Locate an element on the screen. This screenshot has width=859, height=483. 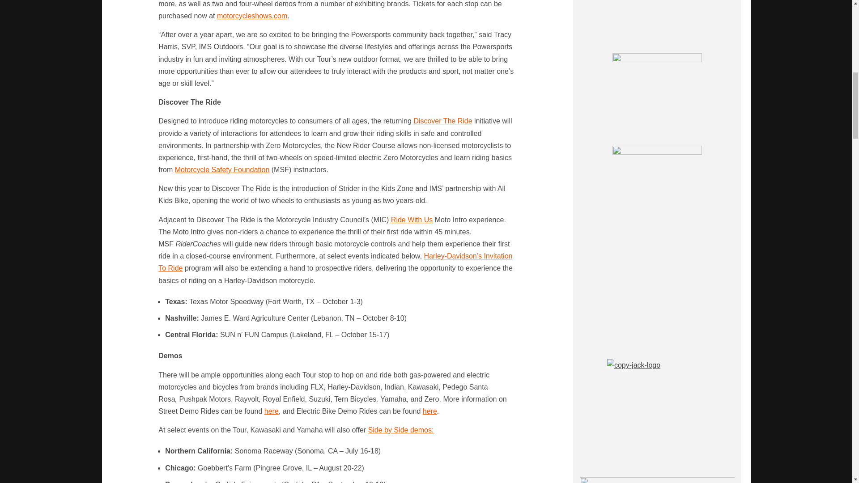
motorcycleshows.com is located at coordinates (252, 16).